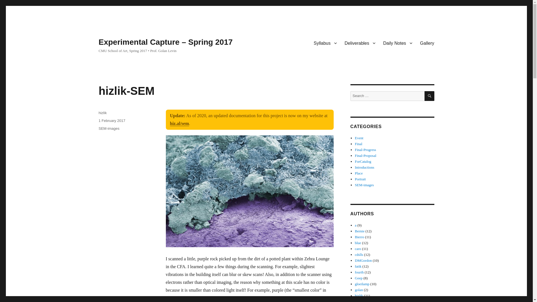  I want to click on Posts by hizlik, so click(359, 295).